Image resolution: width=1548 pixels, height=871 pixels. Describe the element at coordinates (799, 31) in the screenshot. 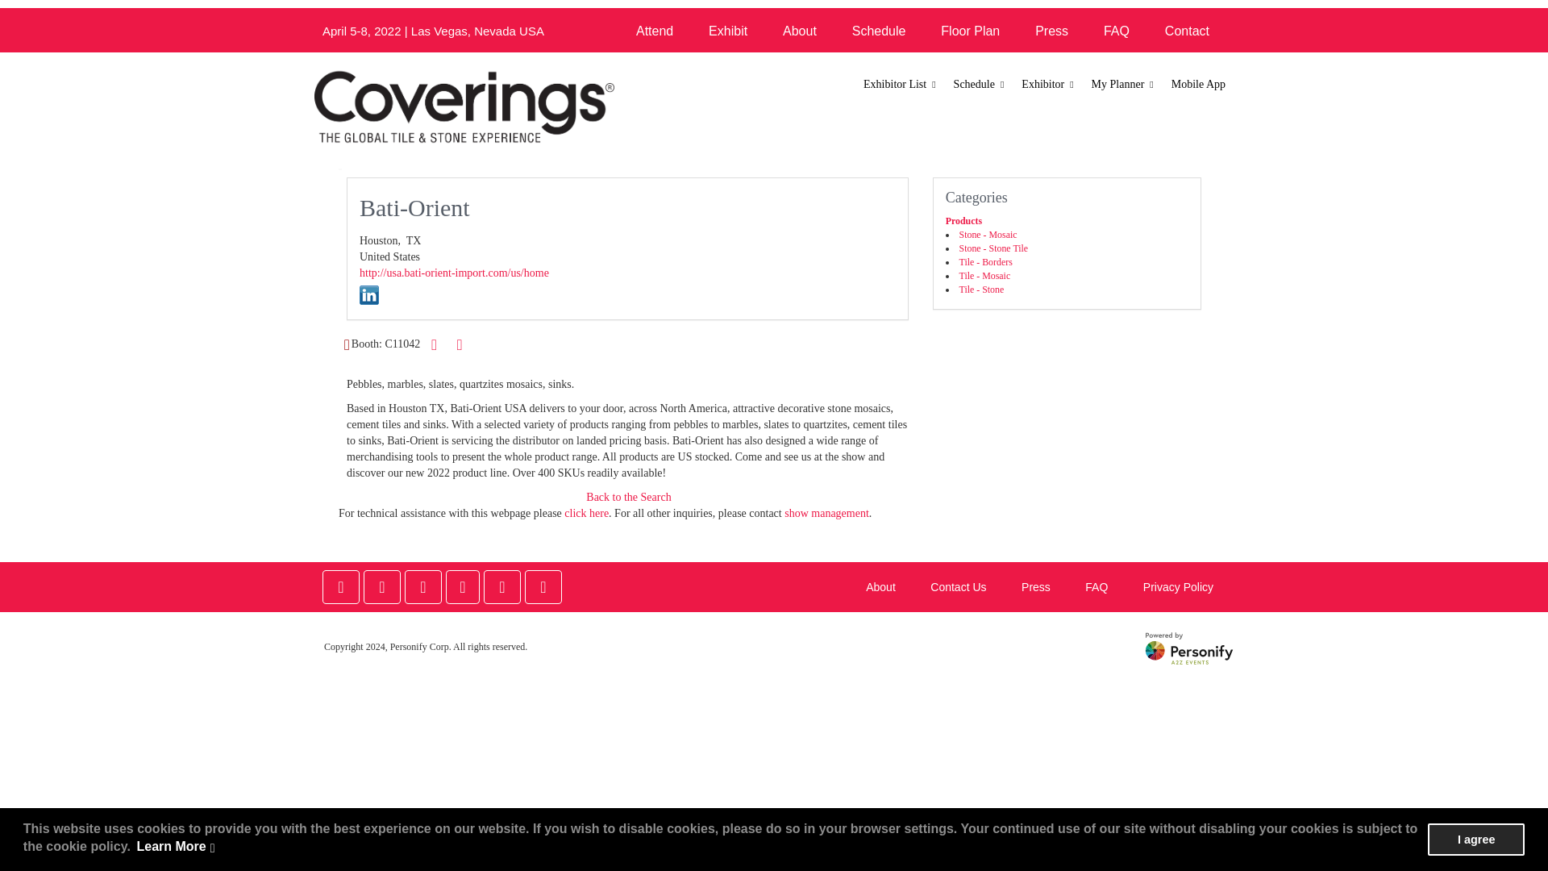

I see `About` at that location.